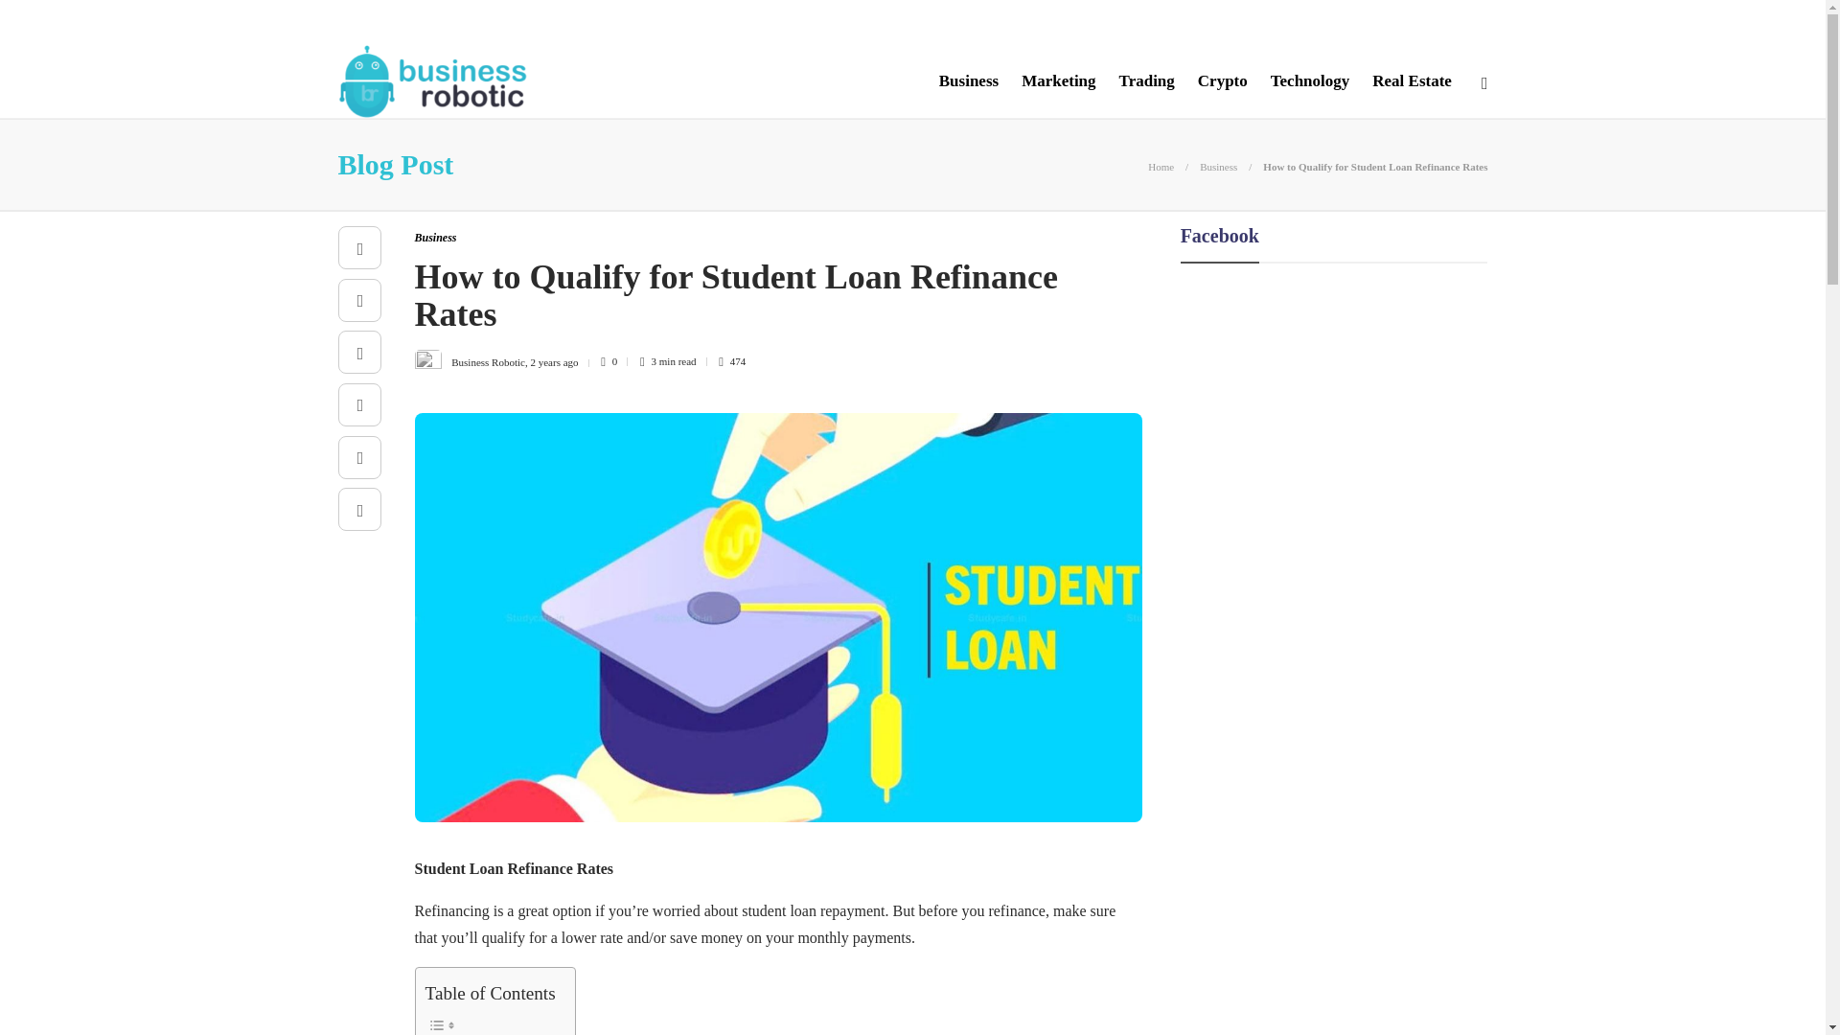 Image resolution: width=1840 pixels, height=1035 pixels. I want to click on How to Qualify for Student Loan Refinance Rates, so click(1374, 167).